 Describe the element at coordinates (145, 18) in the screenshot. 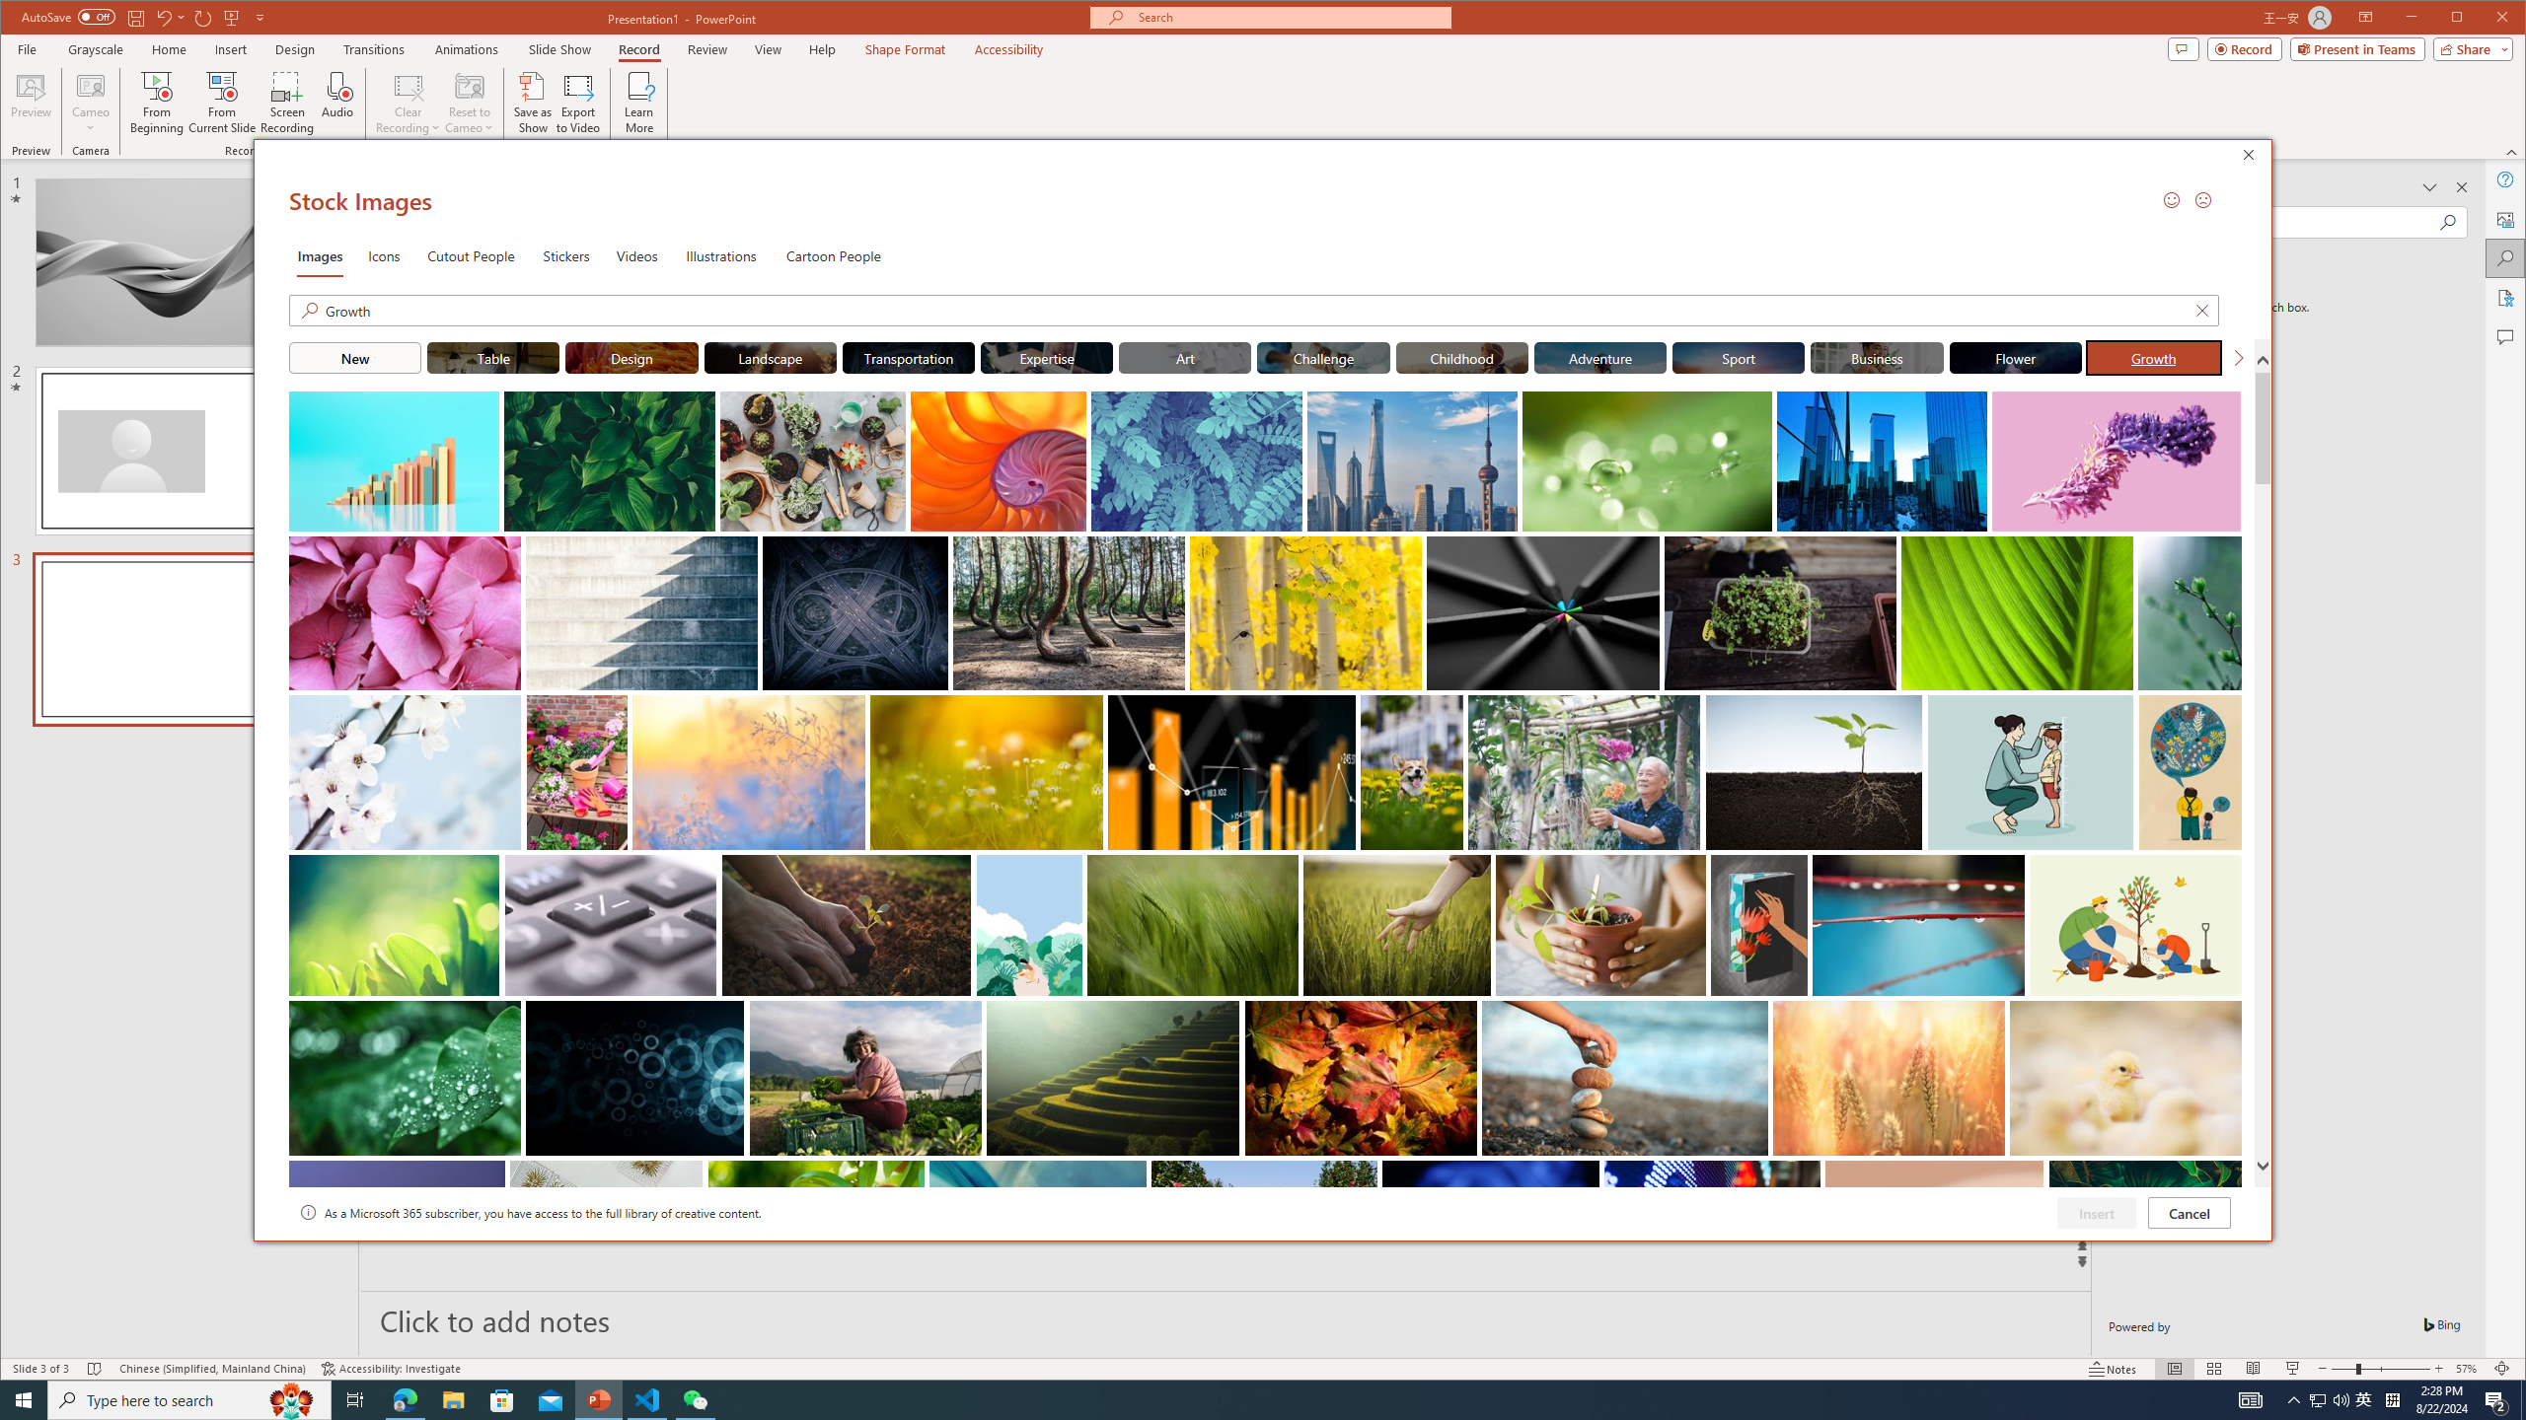

I see `Quick Access Toolbar` at that location.